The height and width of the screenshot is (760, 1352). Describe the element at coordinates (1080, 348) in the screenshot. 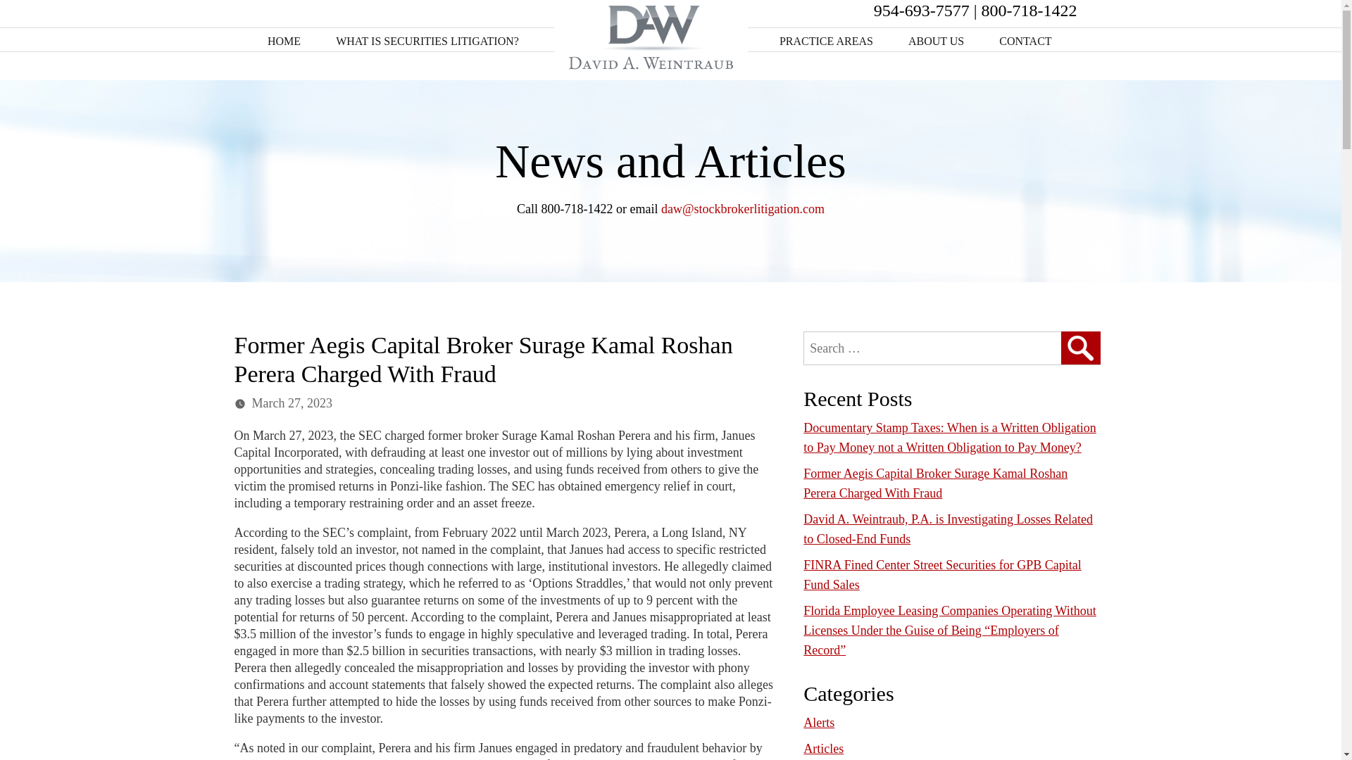

I see `Search` at that location.